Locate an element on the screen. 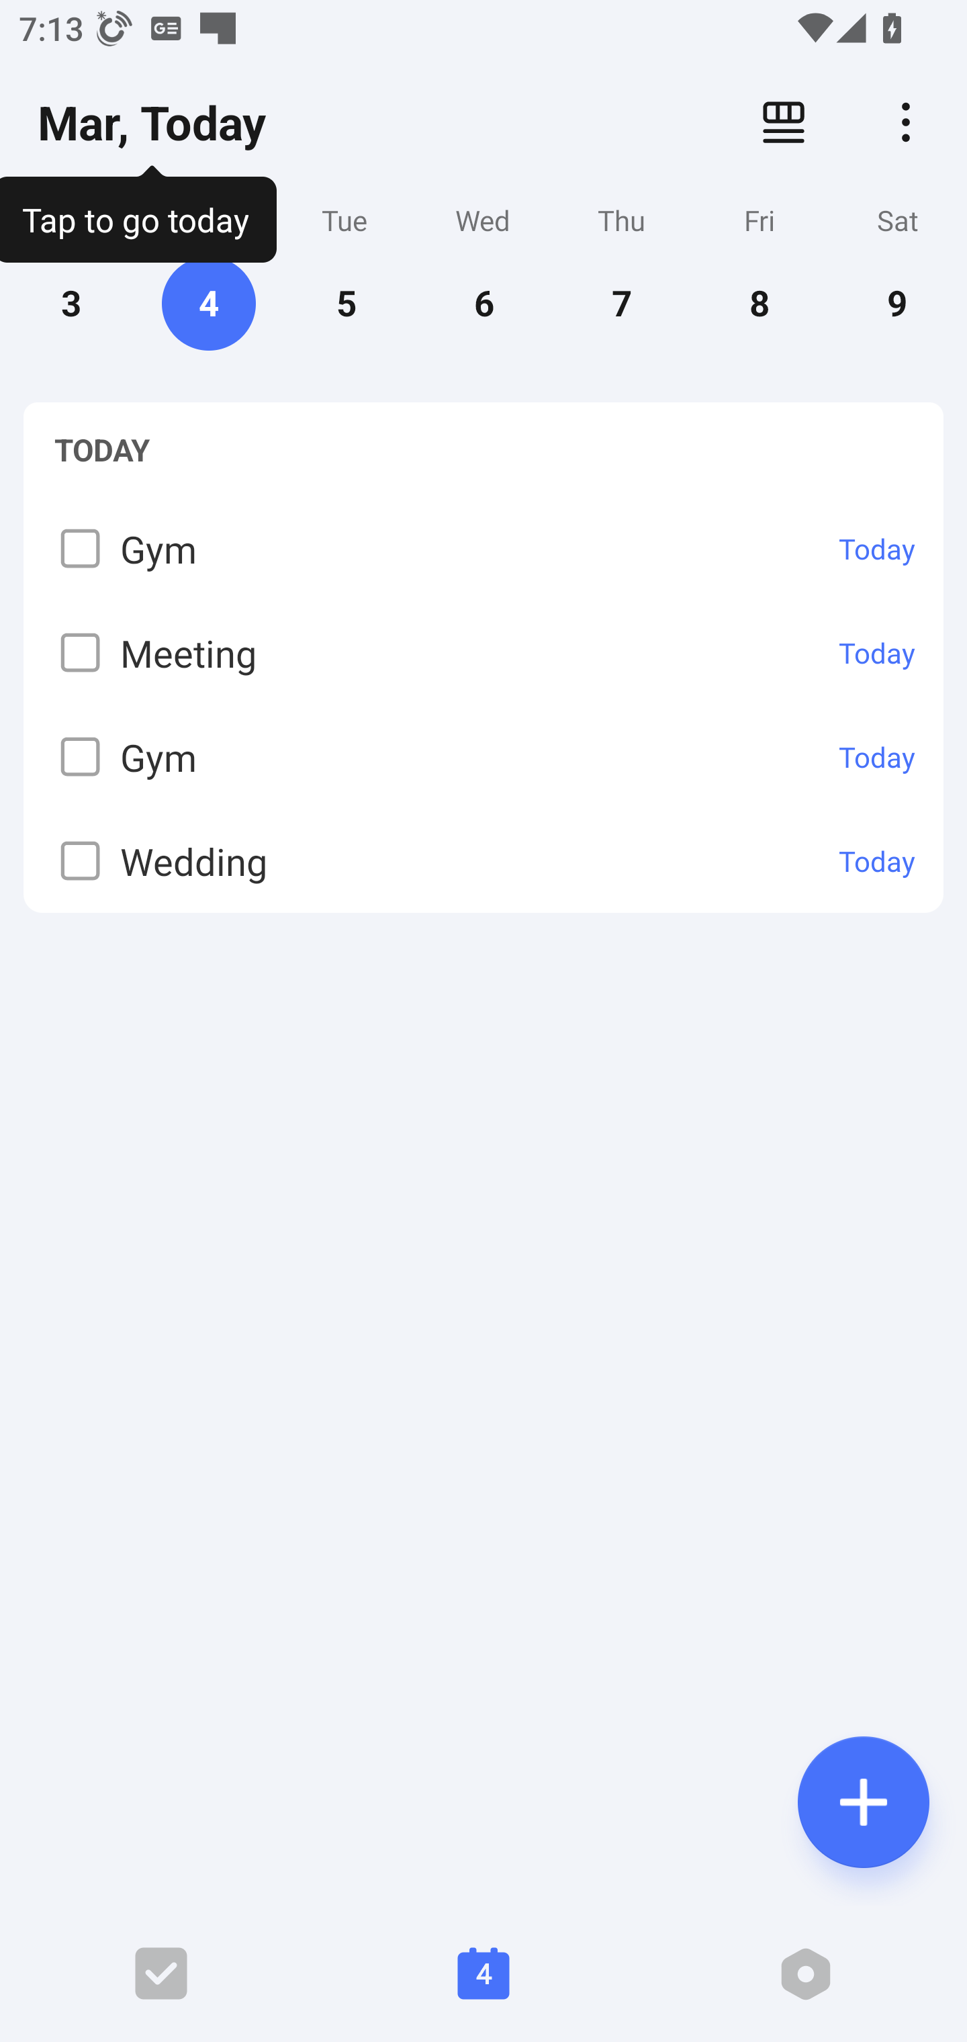  TODAY is located at coordinates (483, 449).